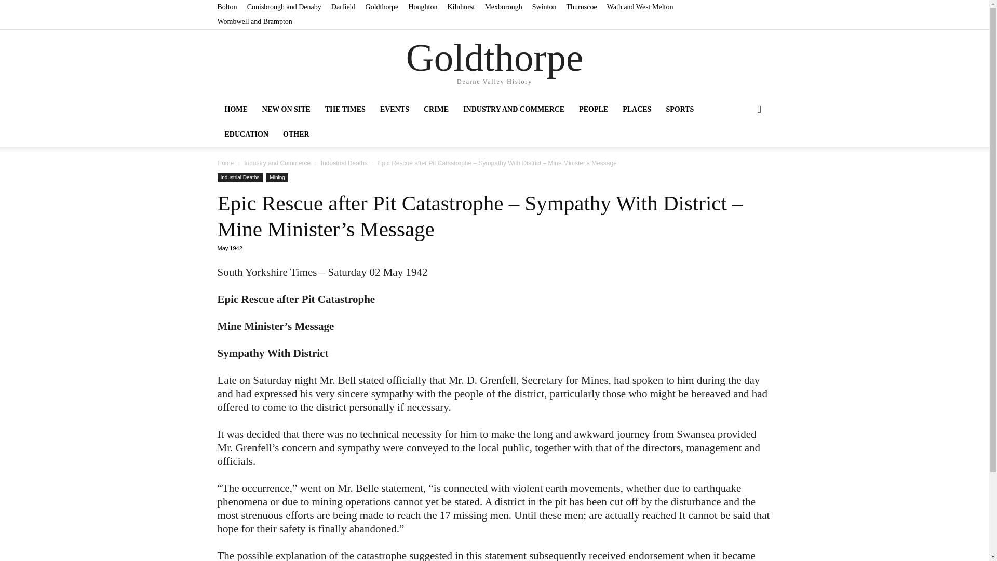  What do you see at coordinates (593, 109) in the screenshot?
I see `PEOPLE` at bounding box center [593, 109].